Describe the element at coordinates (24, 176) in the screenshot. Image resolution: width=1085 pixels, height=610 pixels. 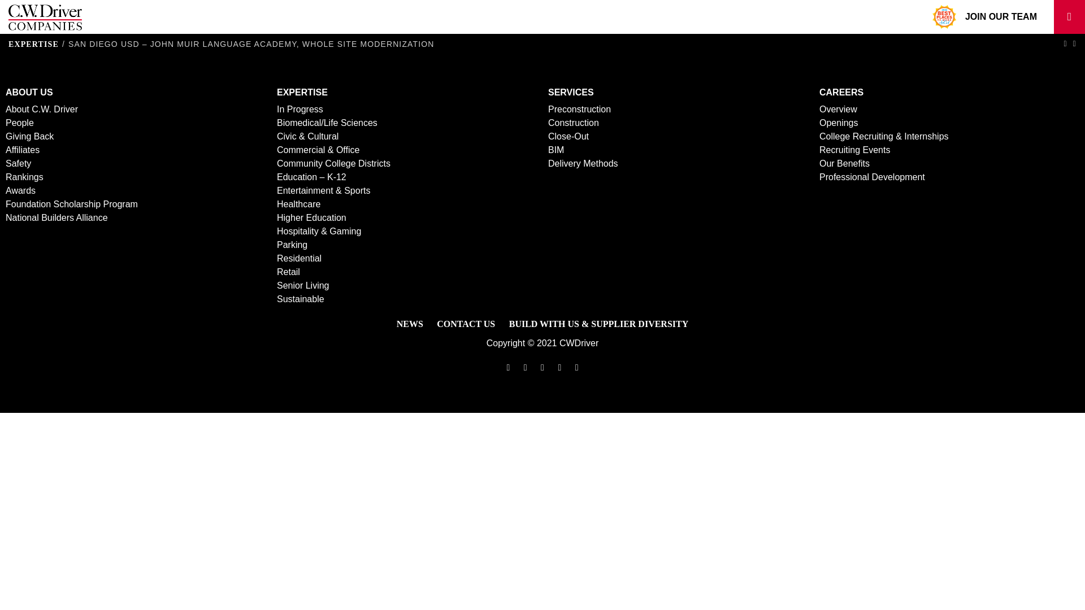
I see `Rankings` at that location.